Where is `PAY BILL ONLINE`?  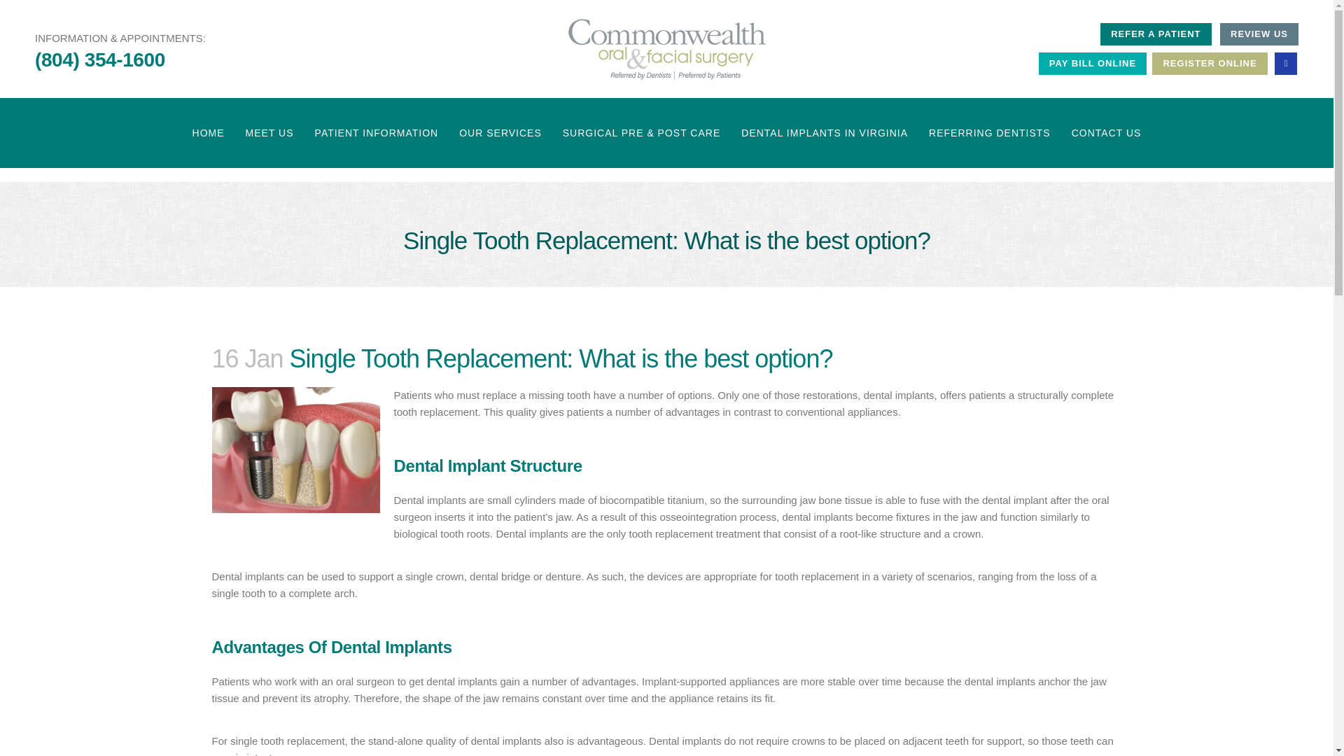 PAY BILL ONLINE is located at coordinates (1092, 63).